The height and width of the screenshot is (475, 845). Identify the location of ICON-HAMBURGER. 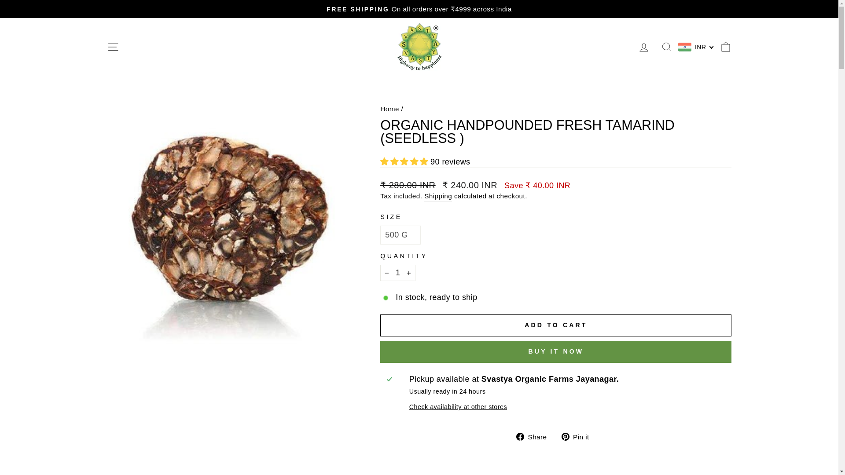
(113, 47).